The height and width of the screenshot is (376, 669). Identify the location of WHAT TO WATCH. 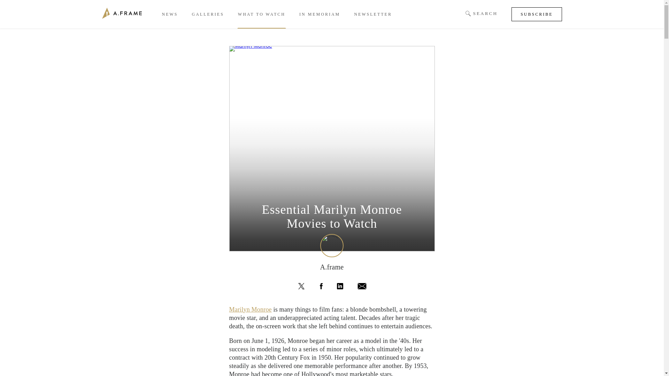
(262, 14).